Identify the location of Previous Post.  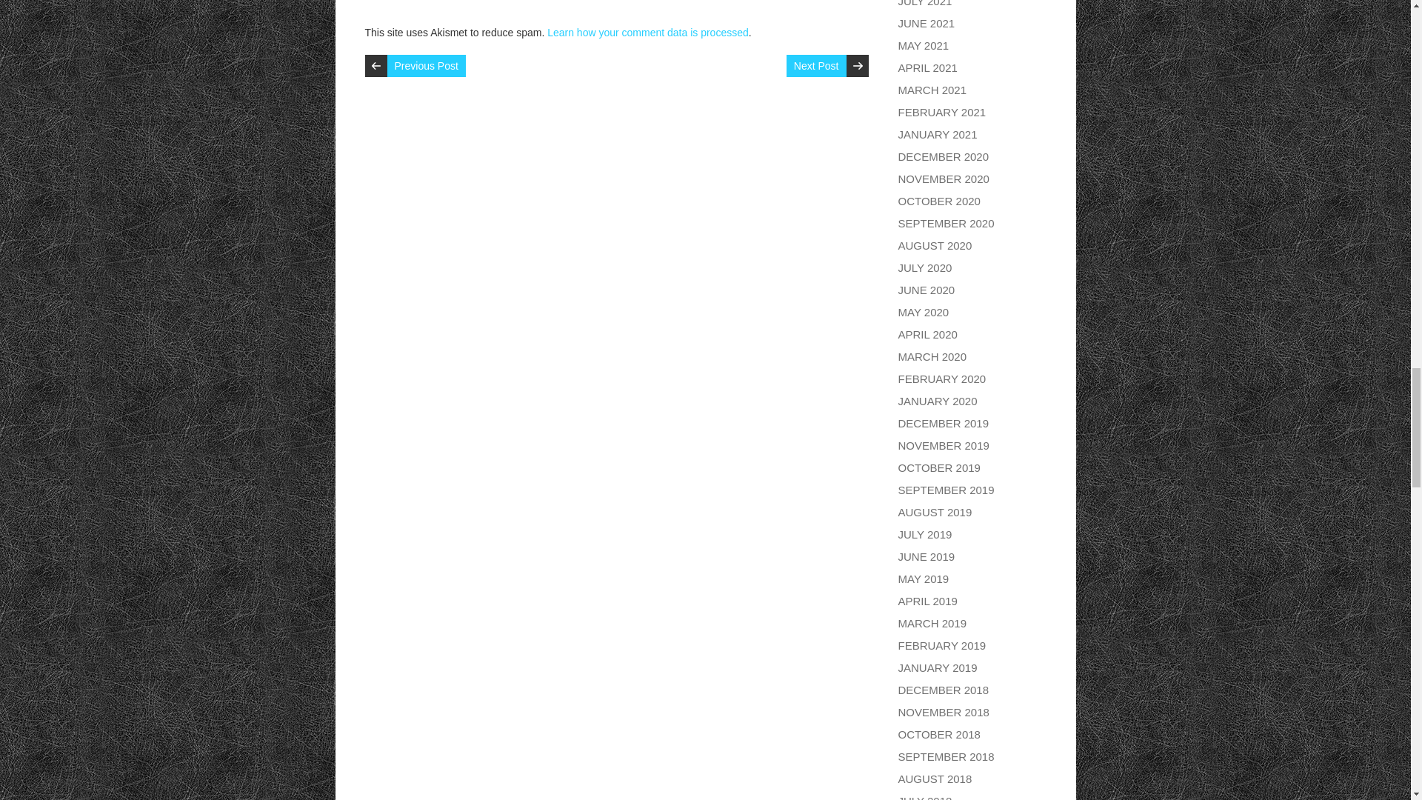
(425, 65).